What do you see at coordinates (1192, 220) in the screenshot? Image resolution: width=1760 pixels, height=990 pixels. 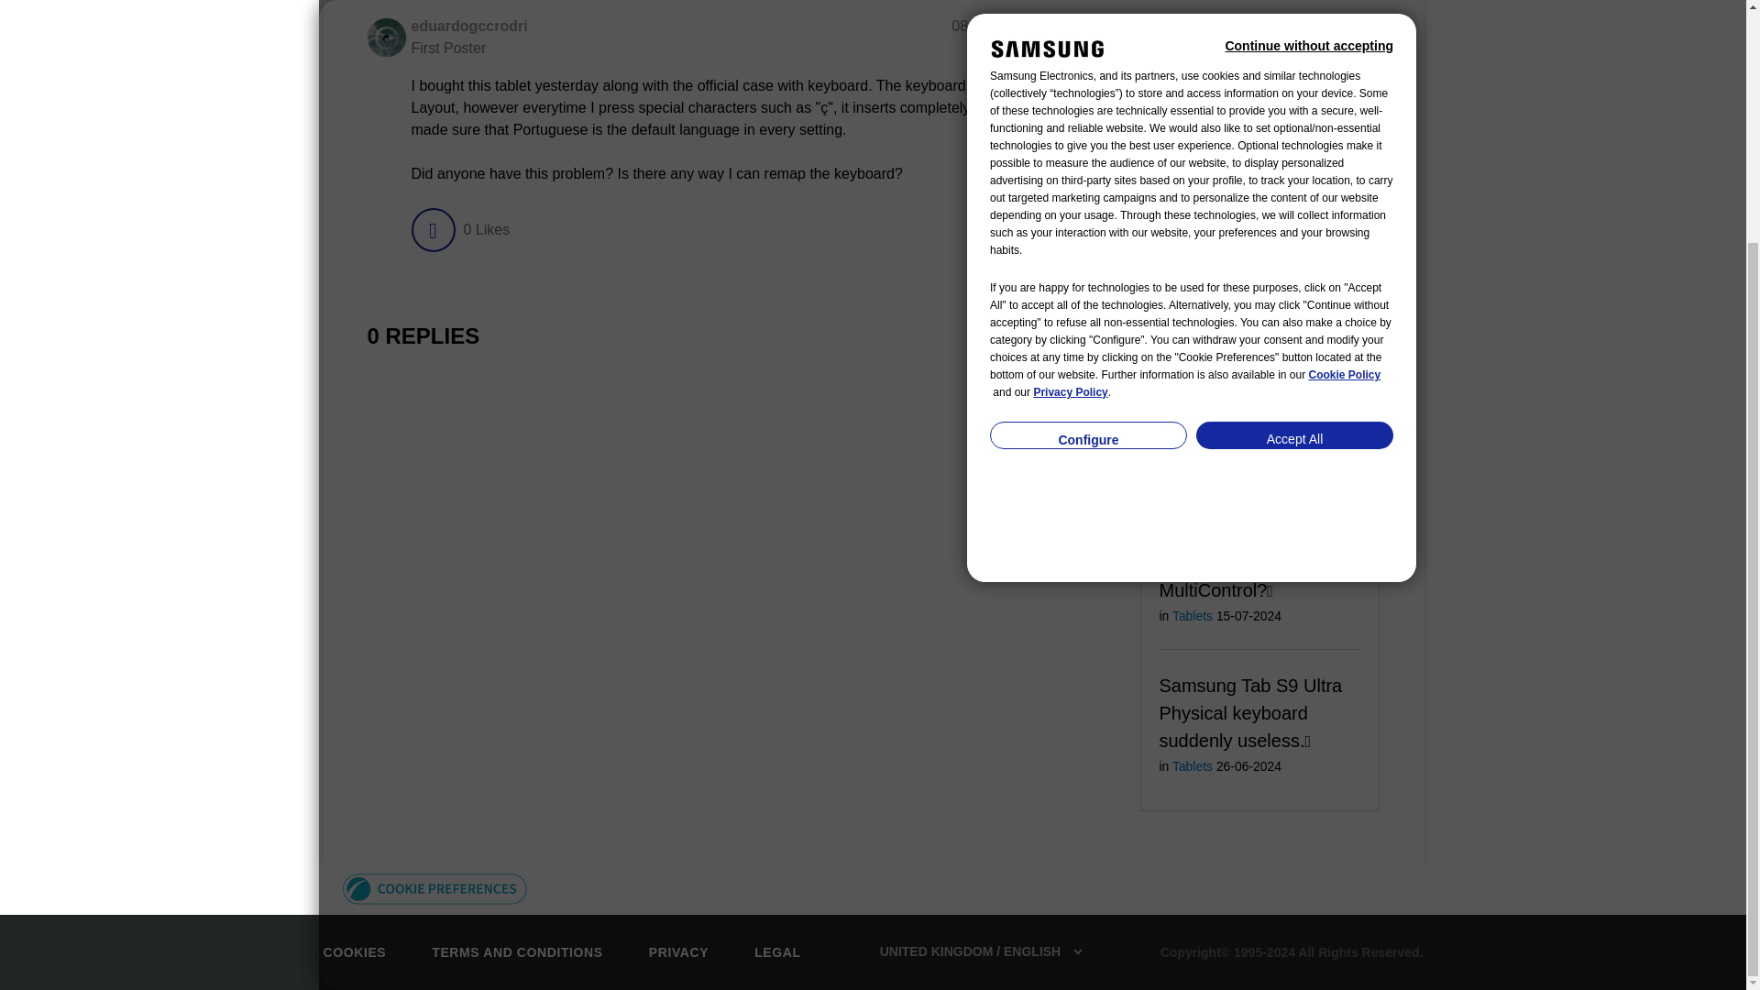 I see `Tablets` at bounding box center [1192, 220].